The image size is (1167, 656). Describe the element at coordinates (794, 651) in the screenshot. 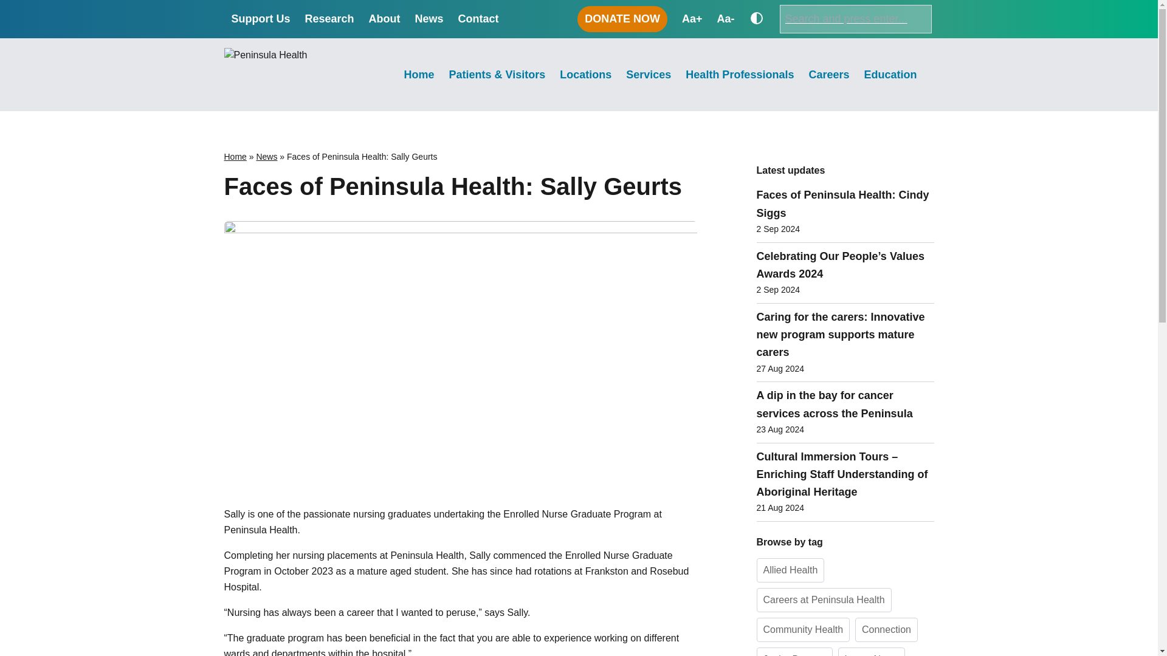

I see `Junior Doctors` at that location.